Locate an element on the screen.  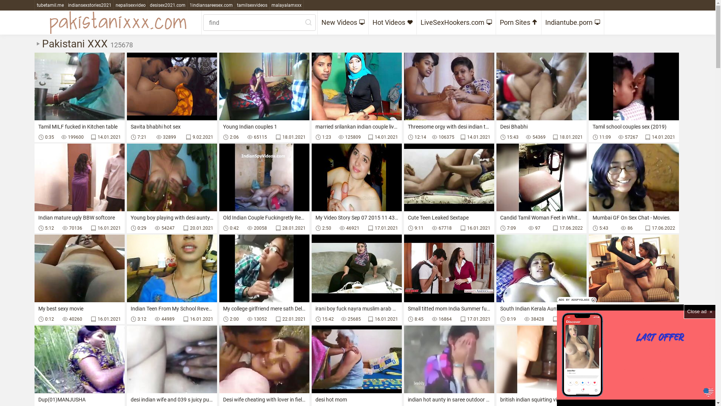
ADS BY ADSPYGLASS is located at coordinates (577, 300).